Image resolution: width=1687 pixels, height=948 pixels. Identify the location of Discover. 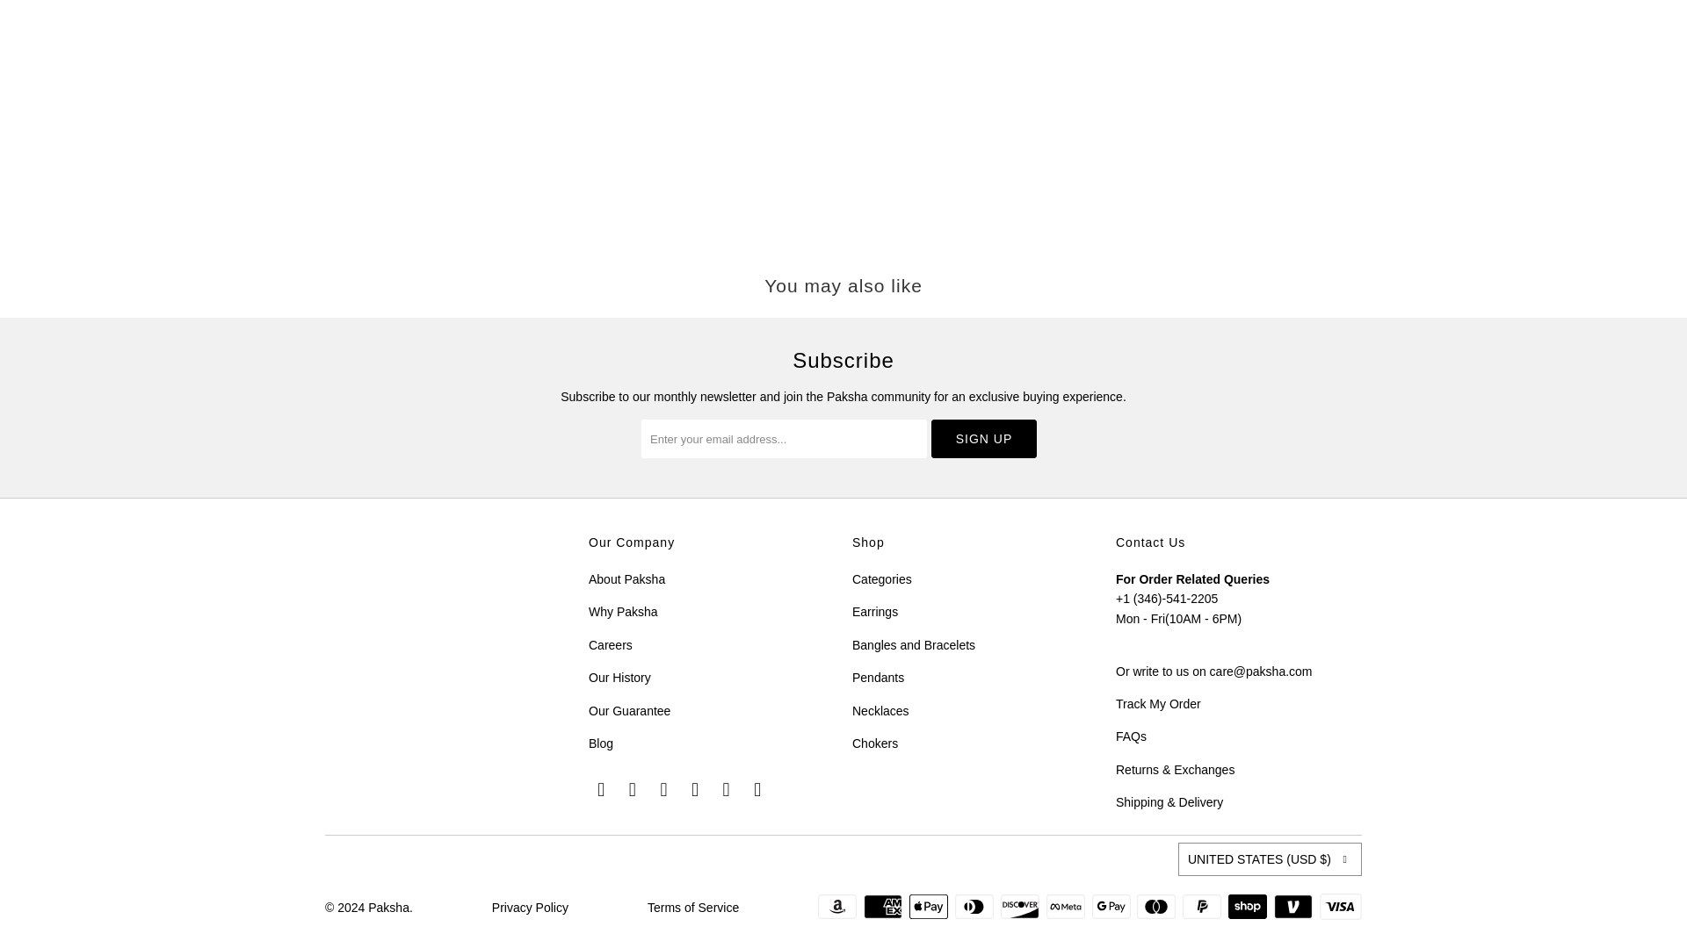
(1021, 906).